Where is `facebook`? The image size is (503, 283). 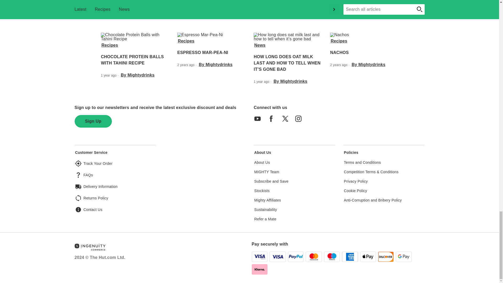
facebook is located at coordinates (273, 121).